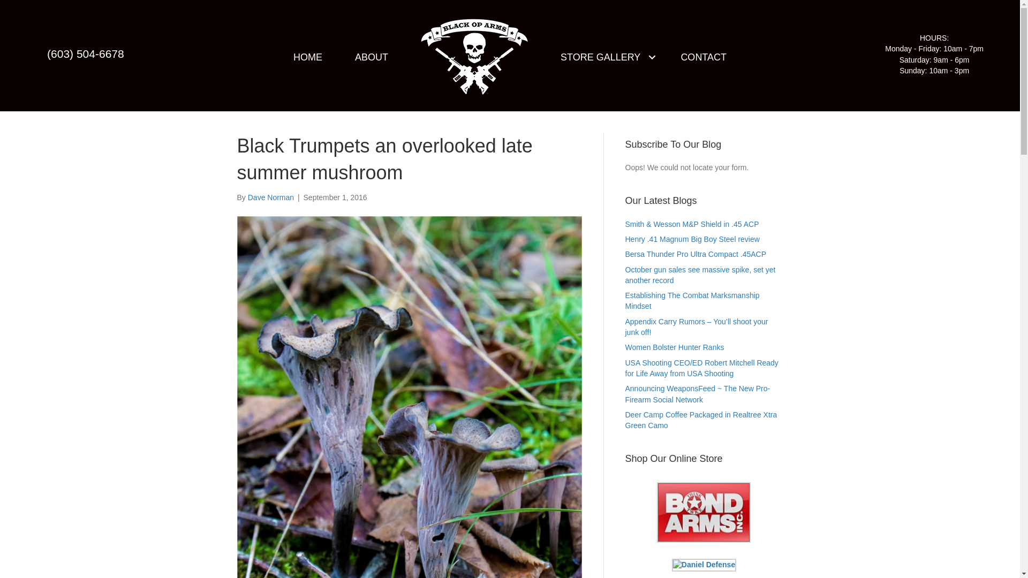 Image resolution: width=1028 pixels, height=578 pixels. I want to click on ABOUT, so click(372, 57).